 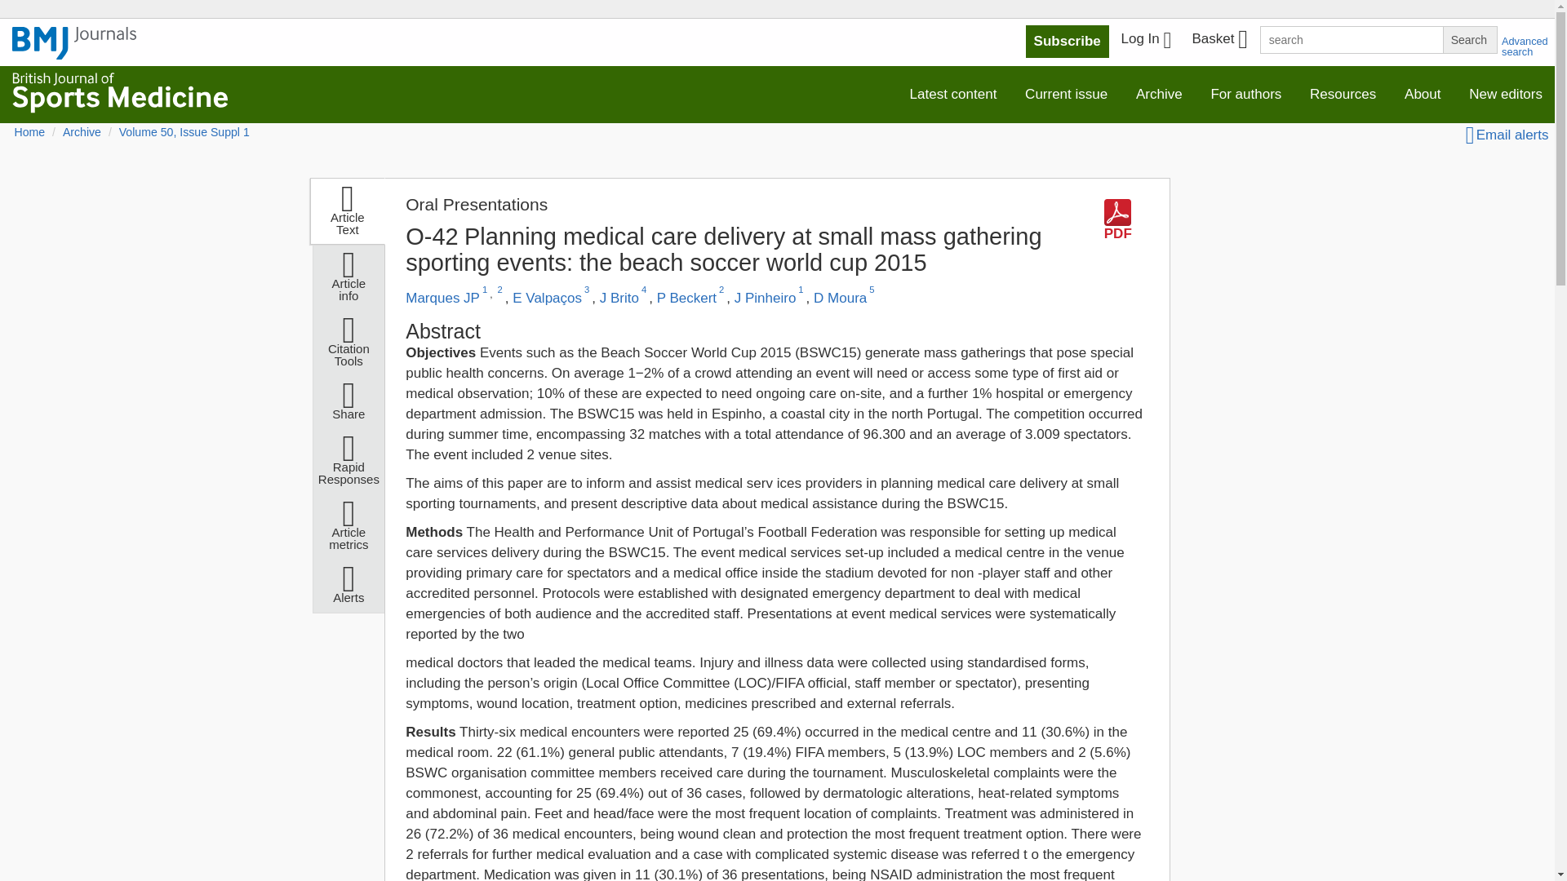 What do you see at coordinates (1066, 95) in the screenshot?
I see `Current issue` at bounding box center [1066, 95].